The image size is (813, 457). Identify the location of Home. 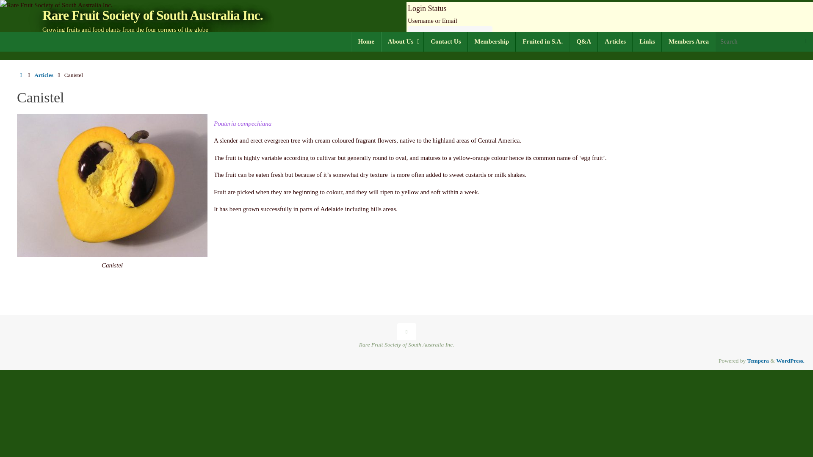
(366, 41).